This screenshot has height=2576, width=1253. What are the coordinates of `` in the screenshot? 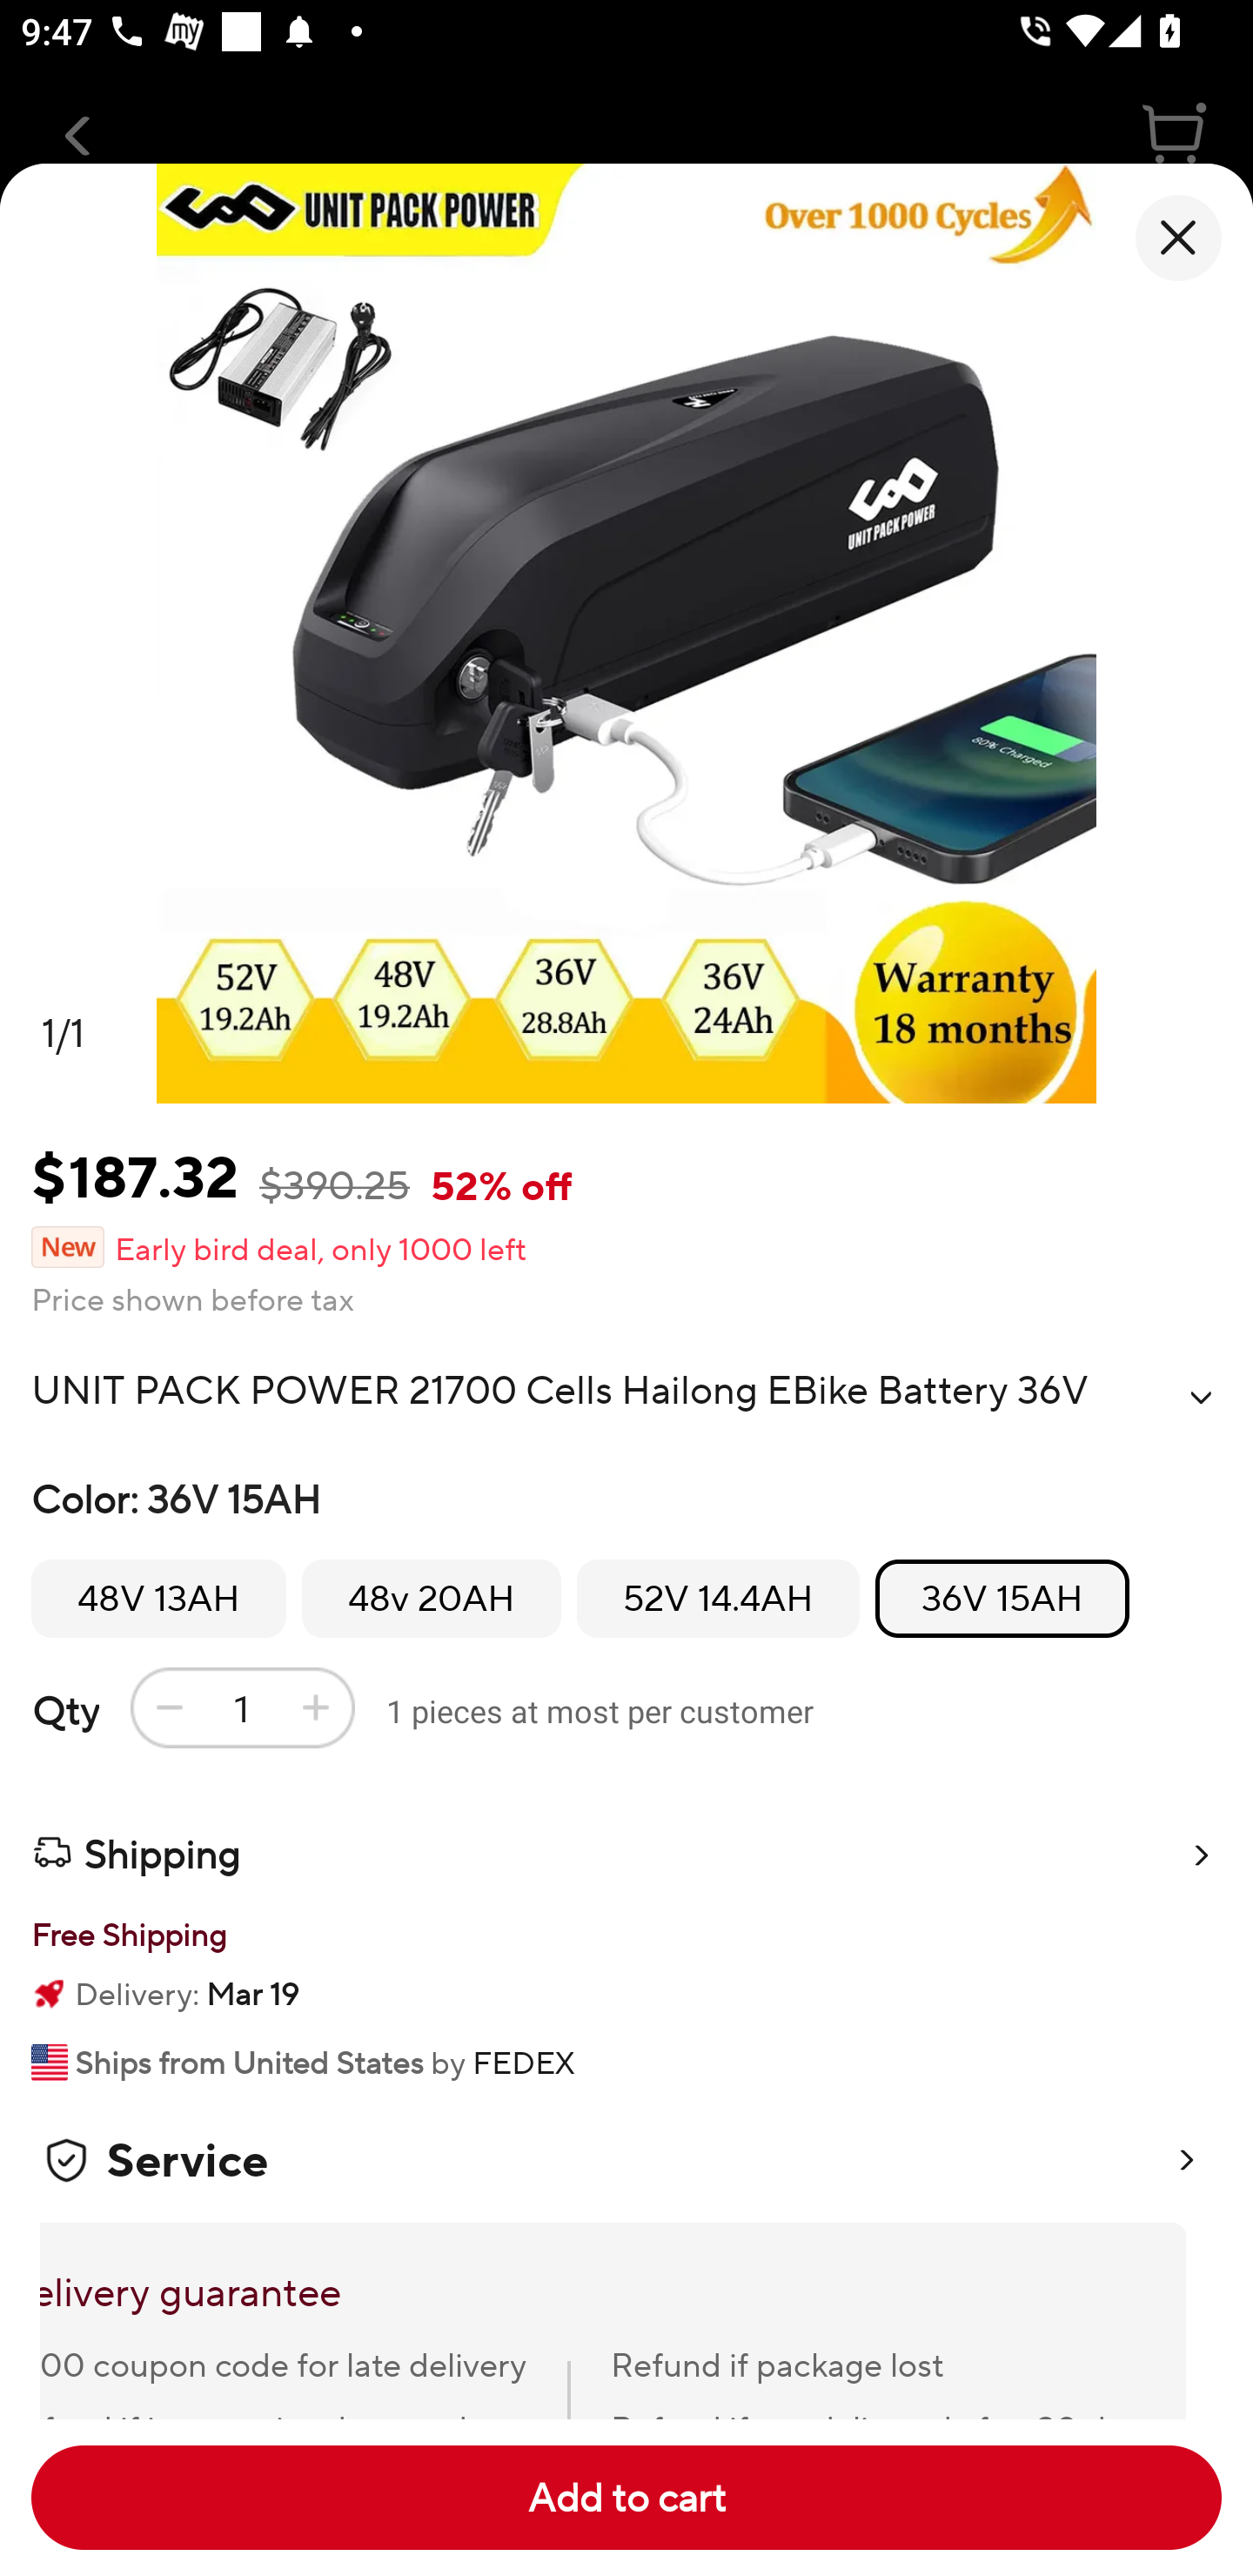 It's located at (1201, 1397).